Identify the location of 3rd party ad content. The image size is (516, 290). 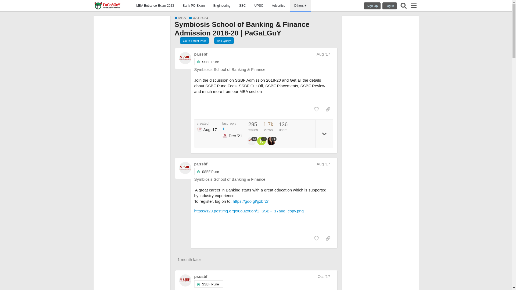
(397, 134).